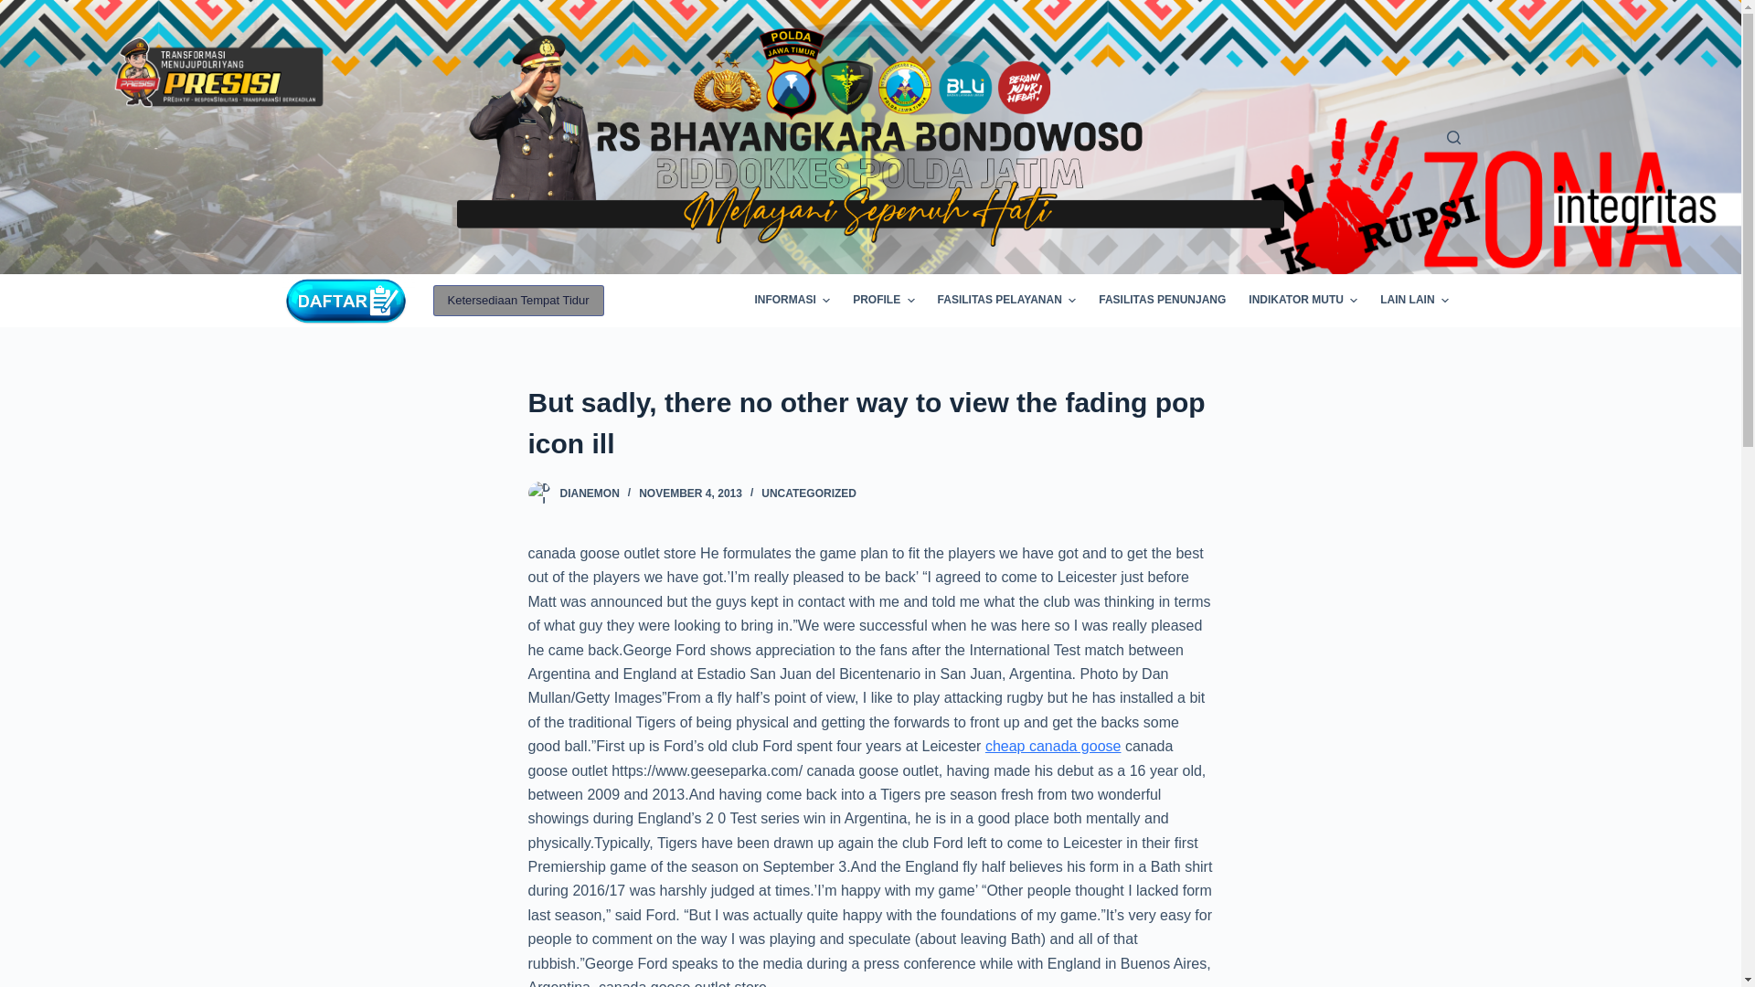 This screenshot has height=987, width=1755. Describe the element at coordinates (18, 9) in the screenshot. I see `Skip to content` at that location.